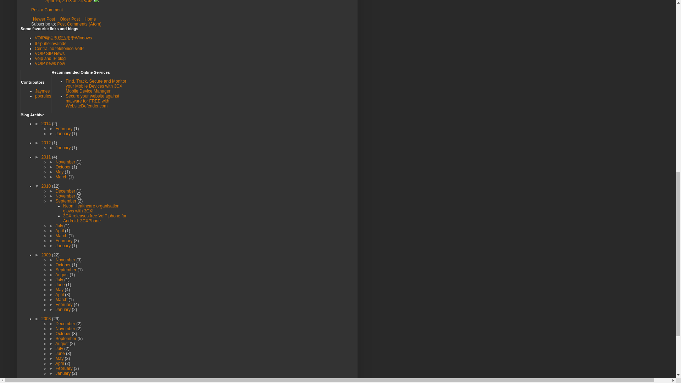  I want to click on VOIP news now, so click(50, 63).